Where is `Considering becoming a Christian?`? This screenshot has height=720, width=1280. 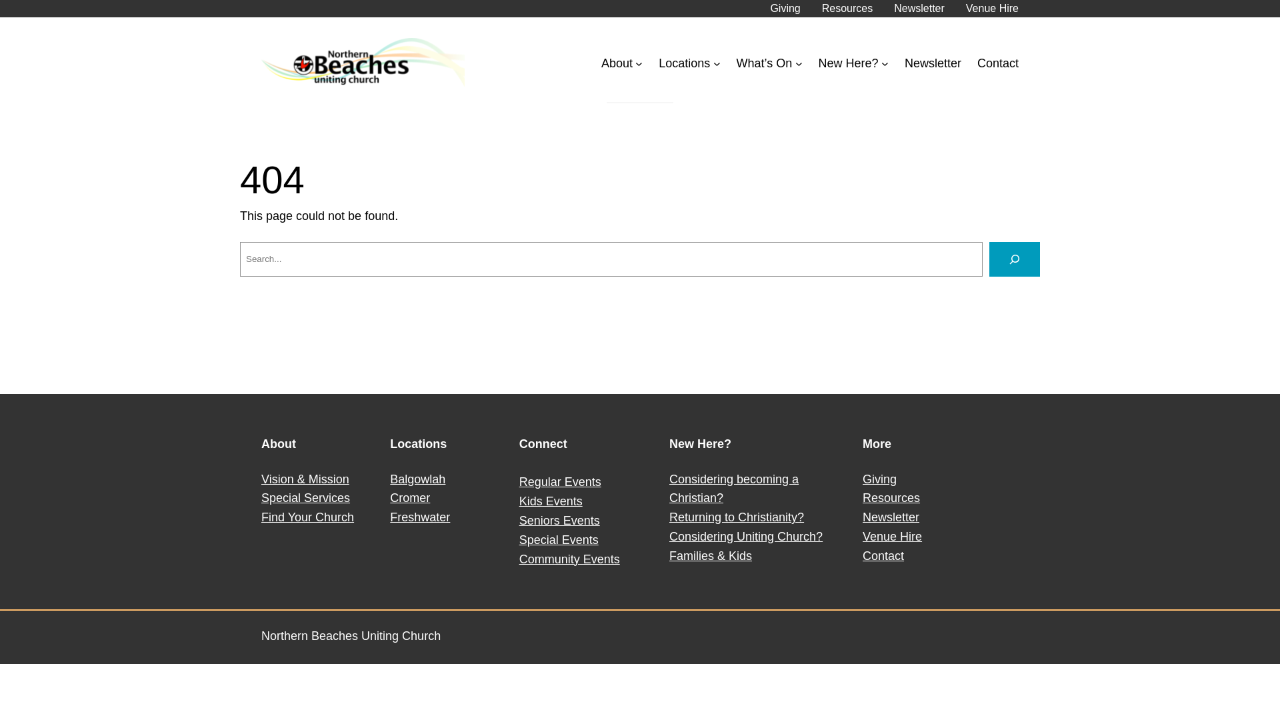
Considering becoming a Christian? is located at coordinates (734, 489).